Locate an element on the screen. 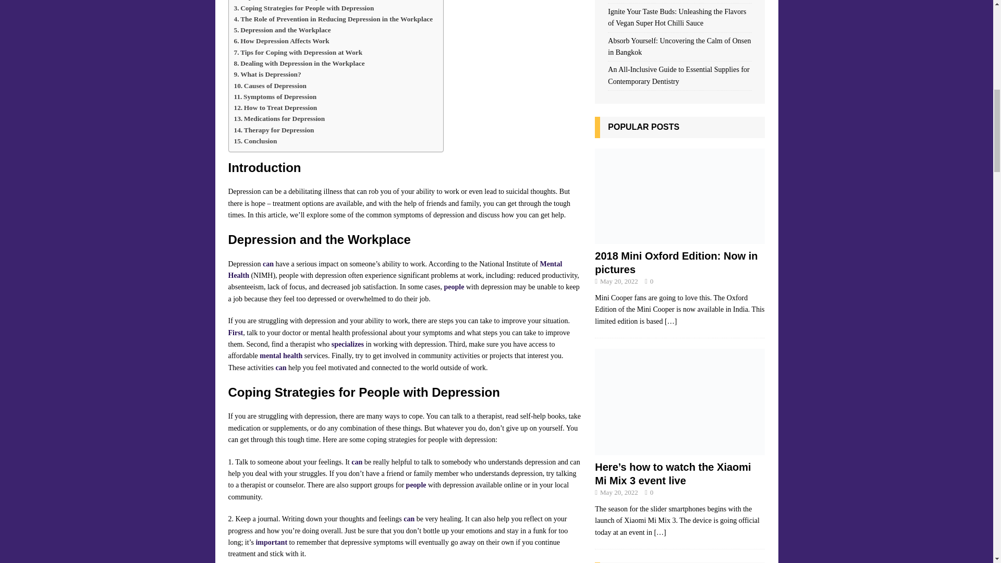 Image resolution: width=1001 pixels, height=563 pixels. Causes of Depression is located at coordinates (270, 85).